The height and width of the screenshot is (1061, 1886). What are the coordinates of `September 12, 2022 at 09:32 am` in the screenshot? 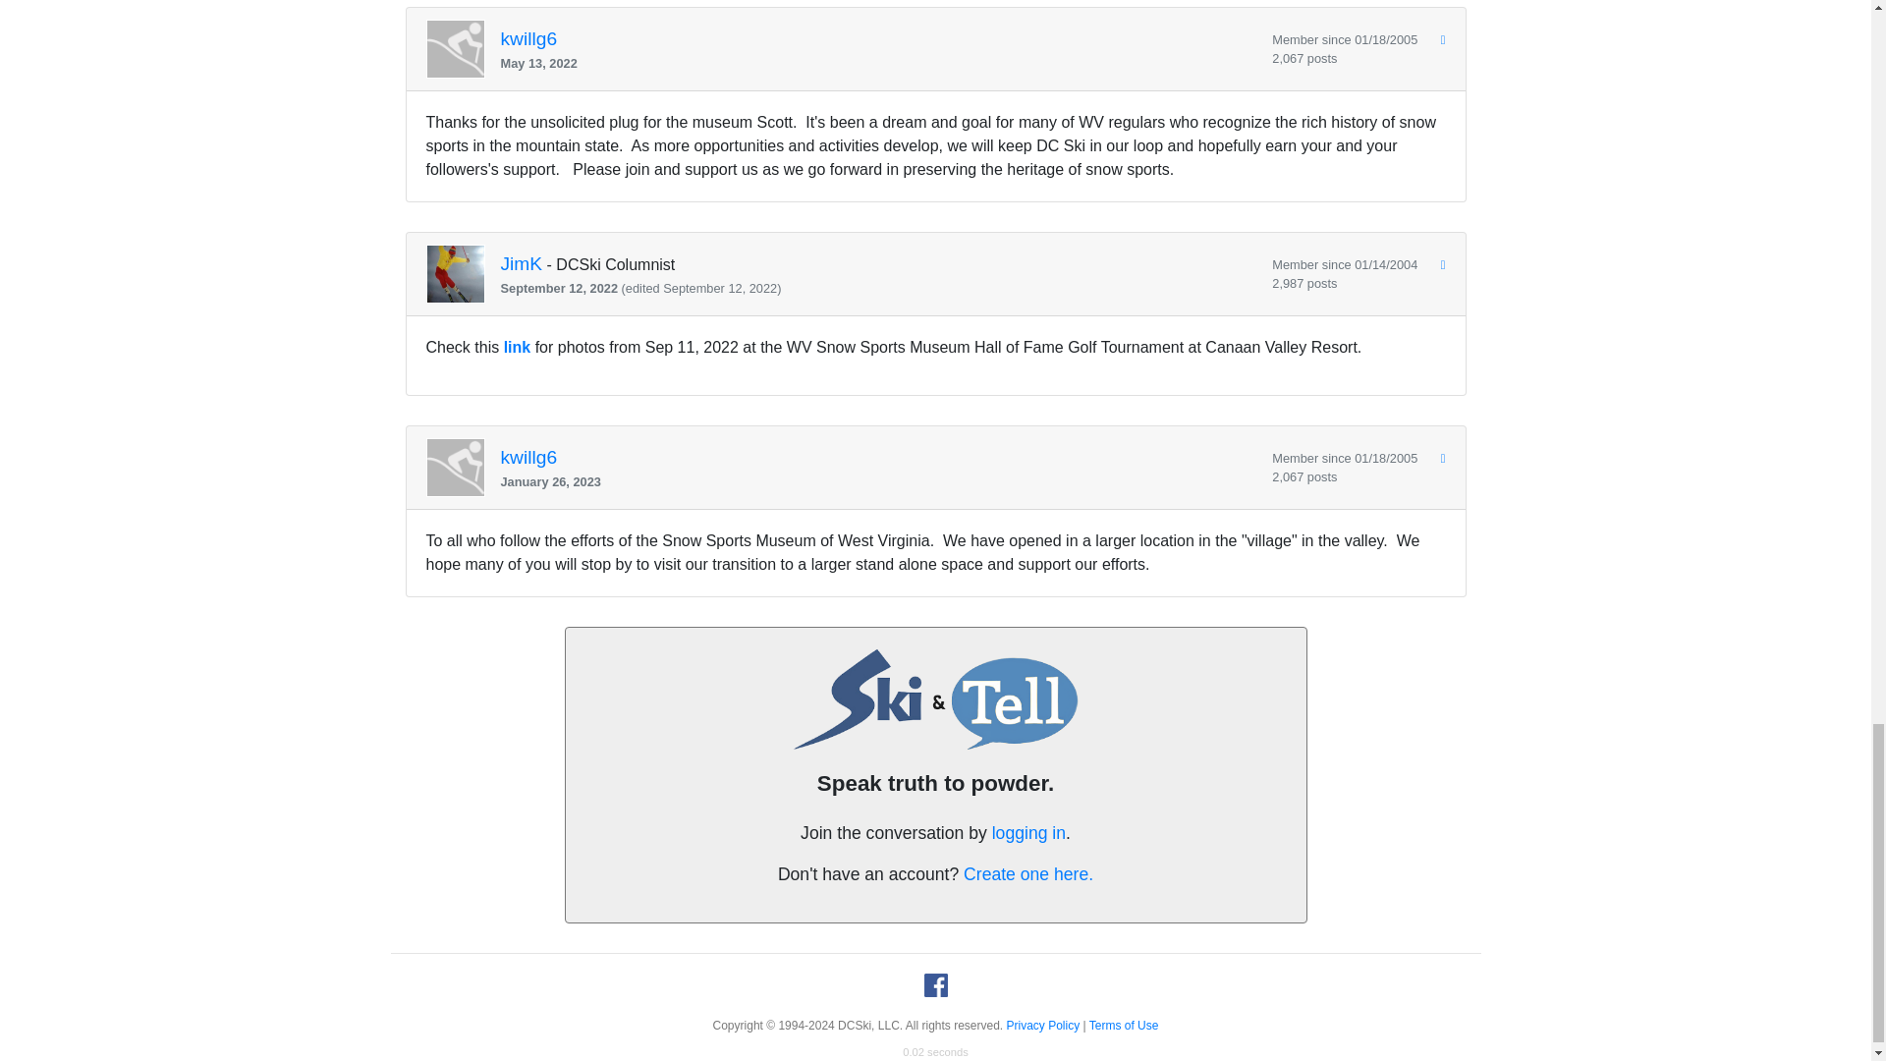 It's located at (879, 289).